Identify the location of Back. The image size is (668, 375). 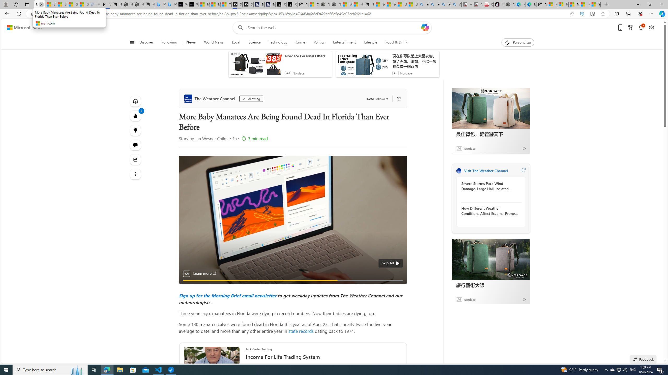
(6, 14).